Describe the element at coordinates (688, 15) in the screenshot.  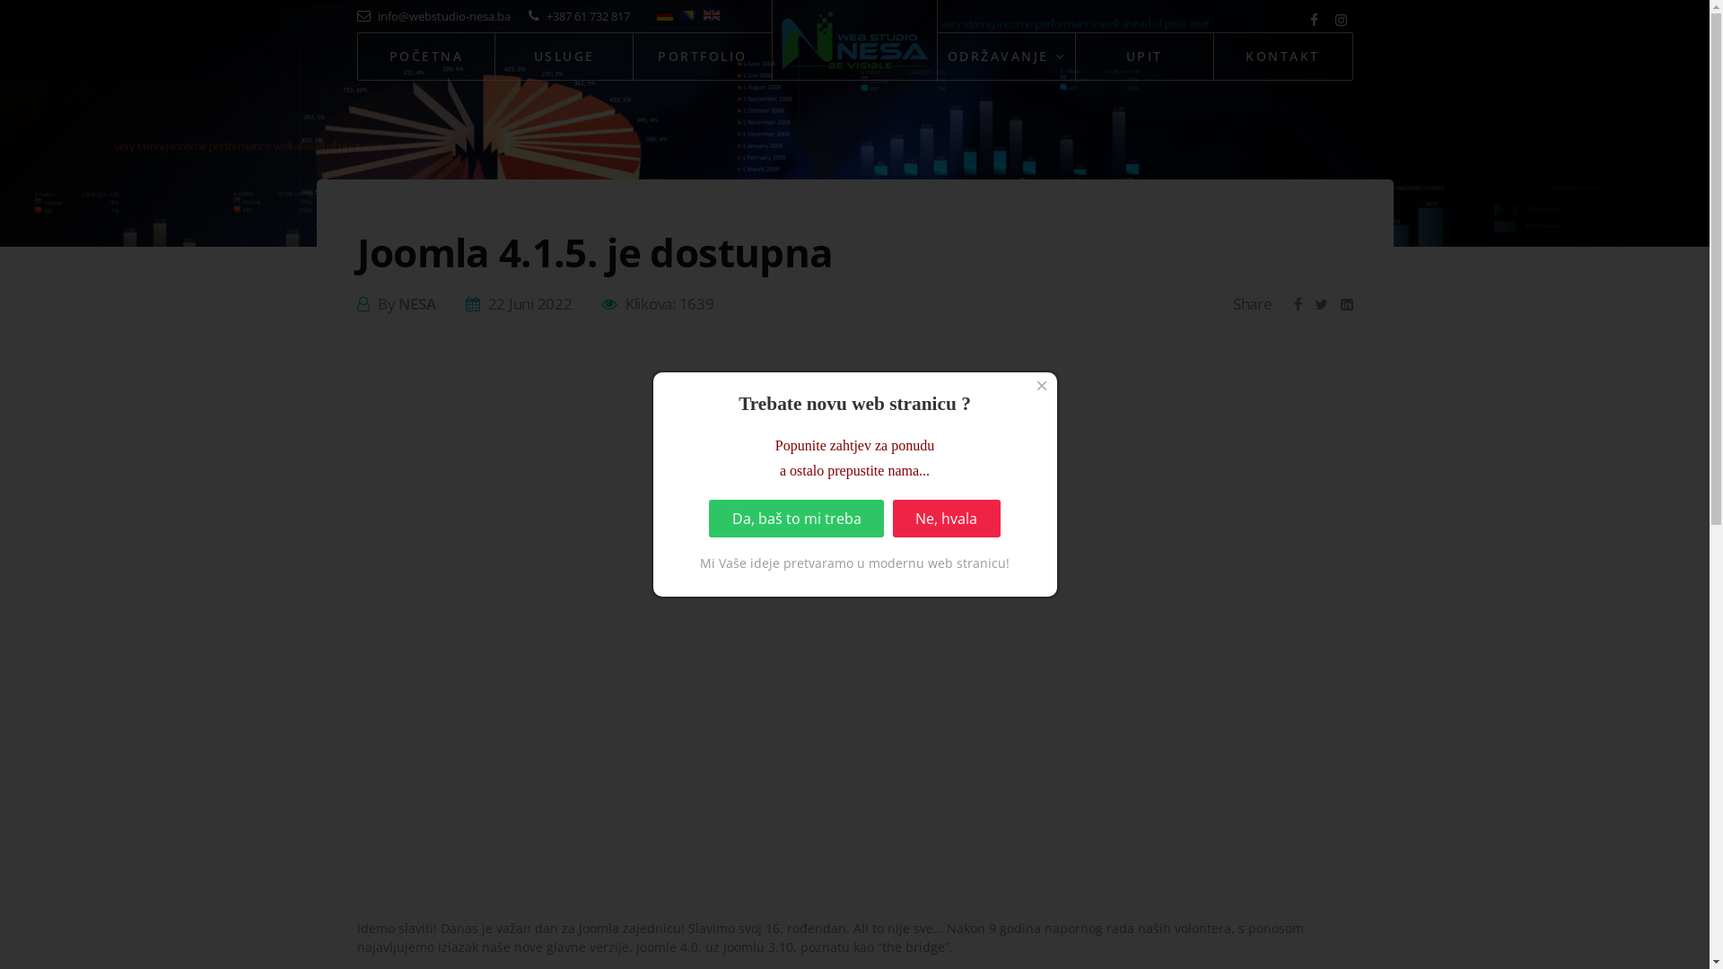
I see `Bosanski (Bosnia and Herzegovina)` at that location.